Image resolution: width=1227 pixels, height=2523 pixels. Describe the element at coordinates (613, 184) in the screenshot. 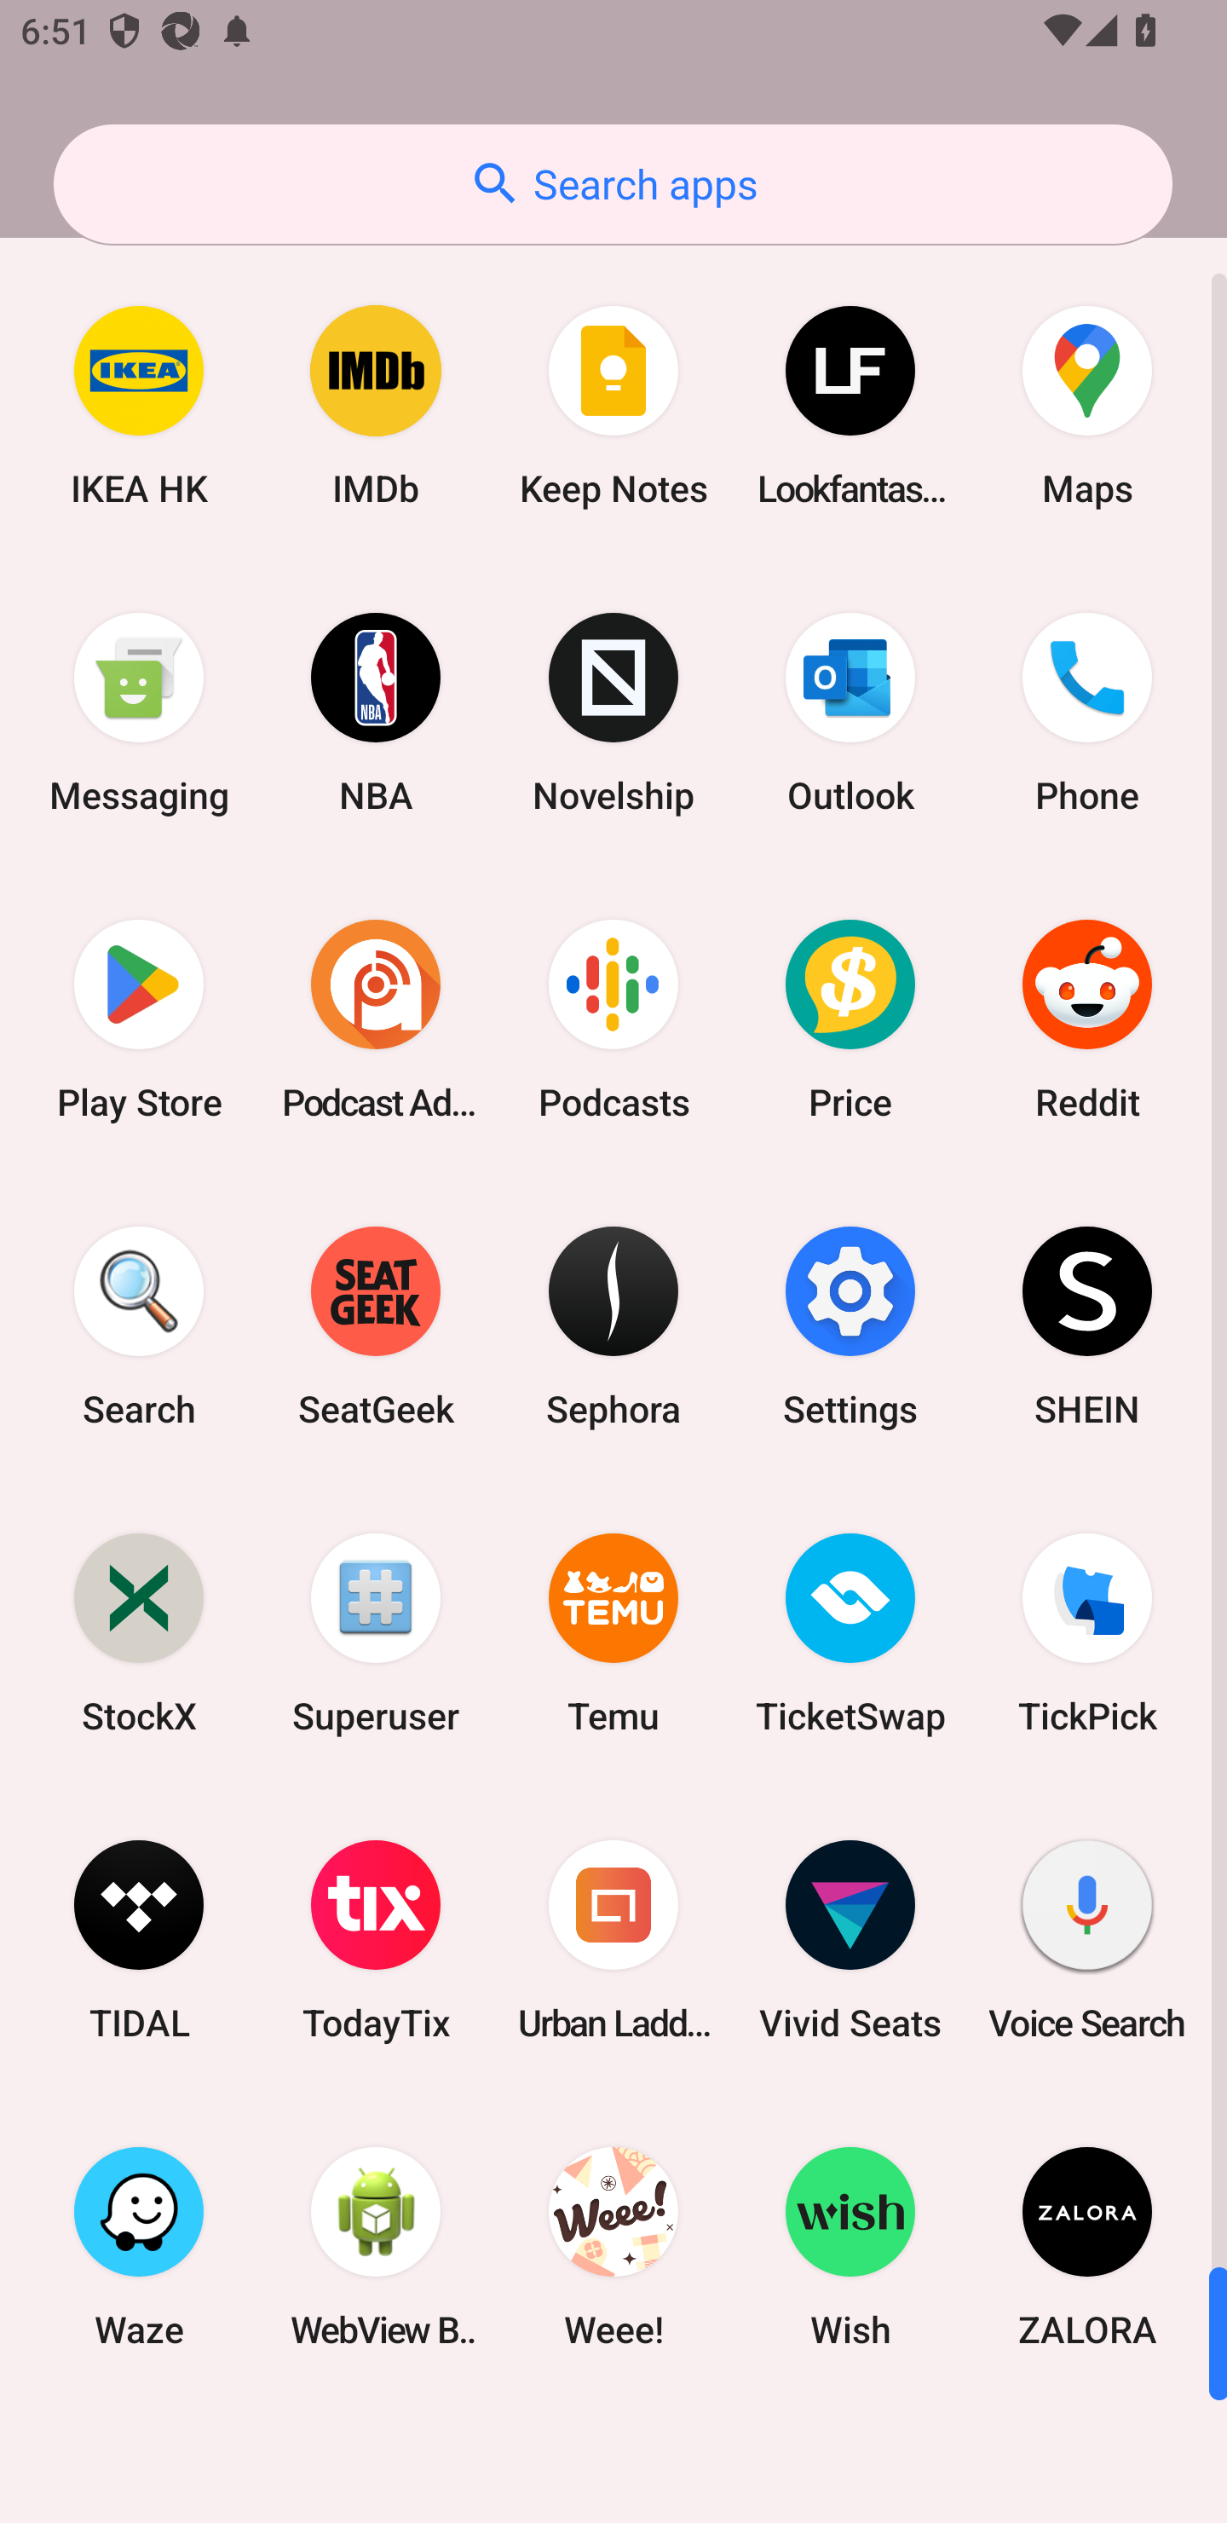

I see `  Search apps` at that location.